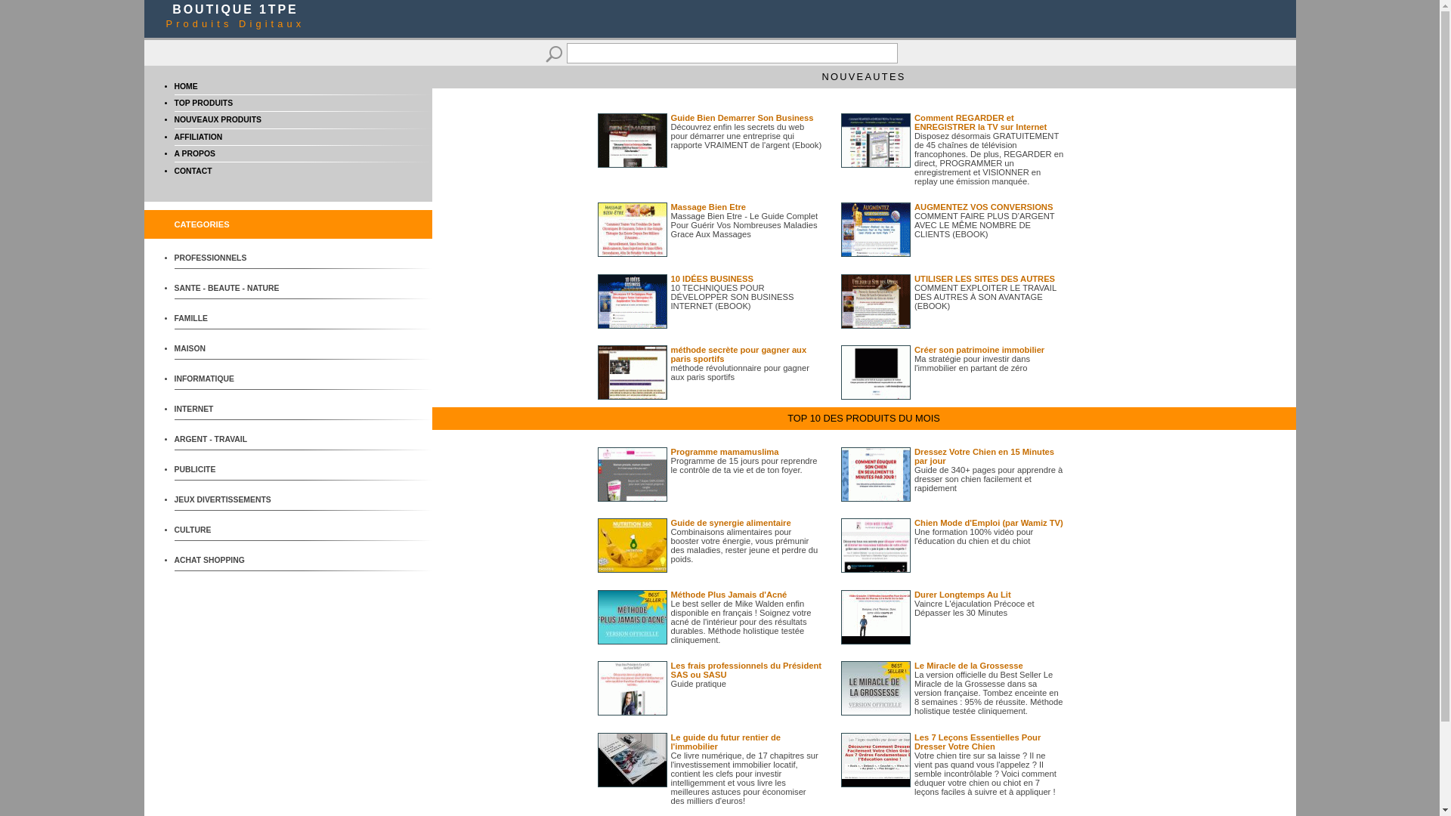 The width and height of the screenshot is (1451, 816). What do you see at coordinates (742, 118) in the screenshot?
I see `Guide Bien Demarrer Son Business` at bounding box center [742, 118].